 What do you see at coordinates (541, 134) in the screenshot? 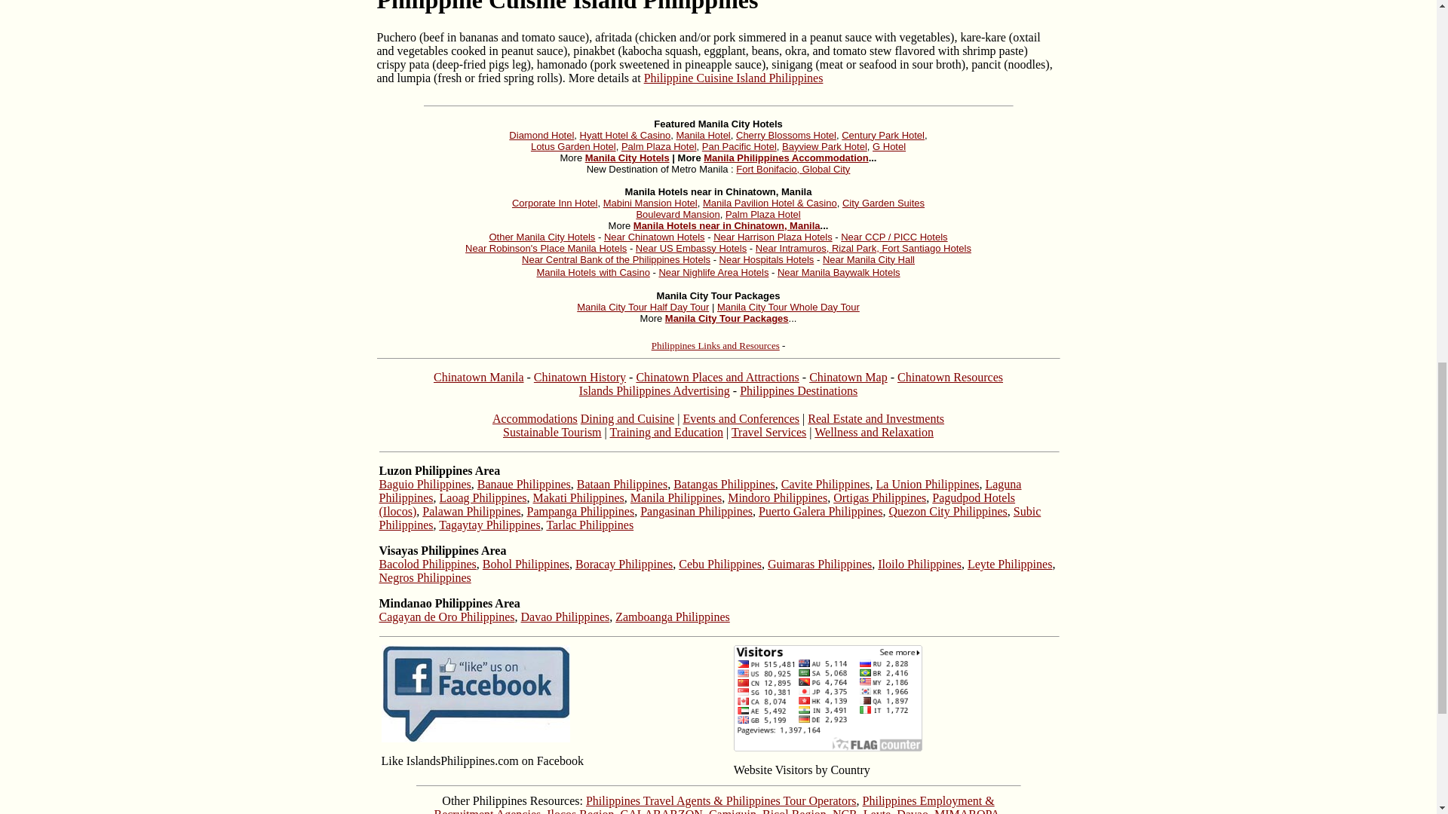
I see `Diamond Hotel` at bounding box center [541, 134].